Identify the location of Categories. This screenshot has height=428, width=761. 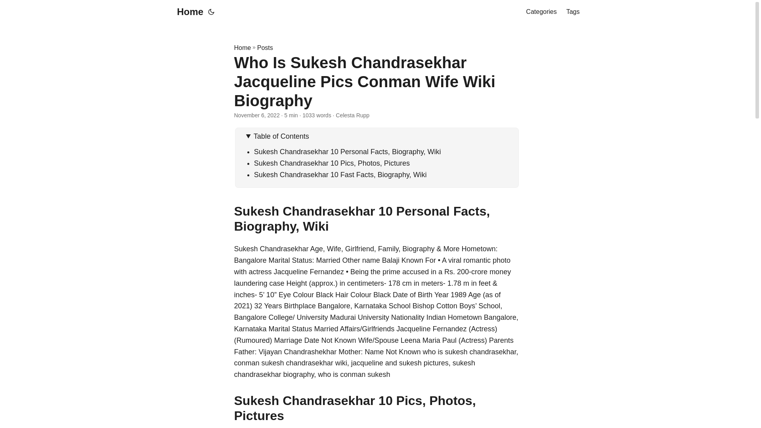
(541, 12).